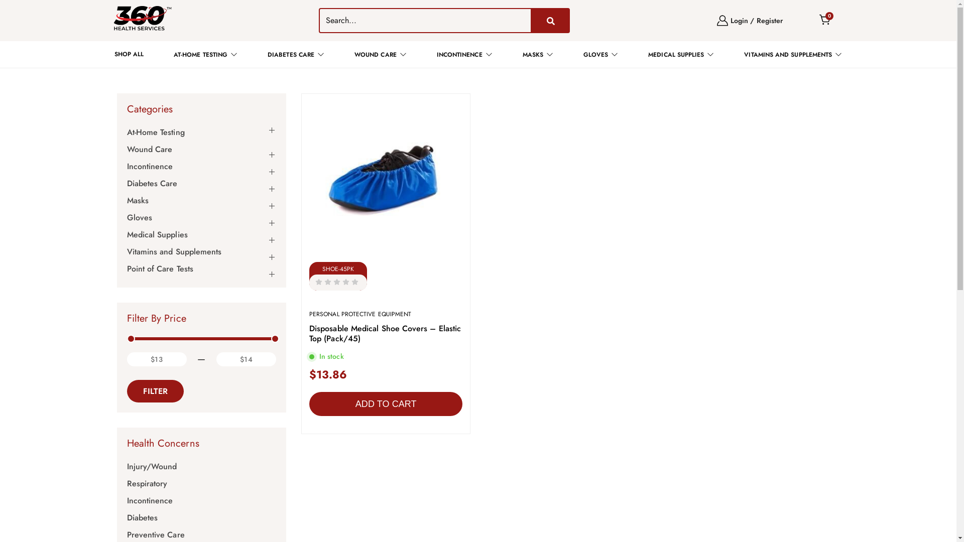 The image size is (964, 542). Describe the element at coordinates (160, 269) in the screenshot. I see `Point of Care Tests` at that location.